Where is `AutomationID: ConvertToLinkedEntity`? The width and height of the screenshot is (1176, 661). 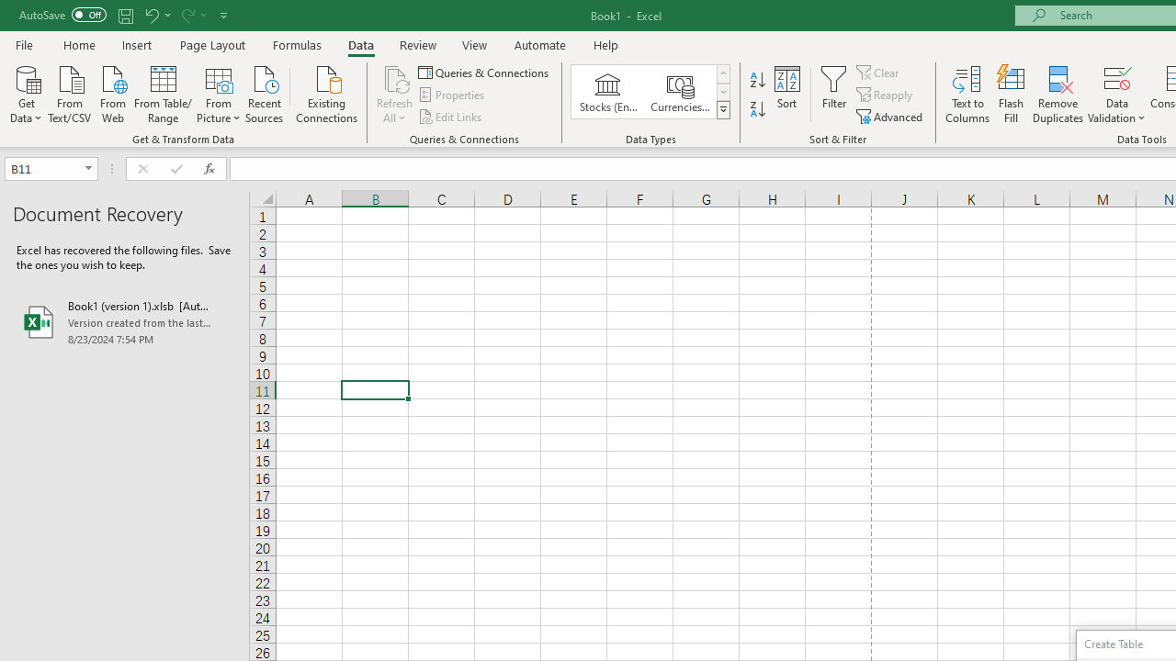
AutomationID: ConvertToLinkedEntity is located at coordinates (650, 92).